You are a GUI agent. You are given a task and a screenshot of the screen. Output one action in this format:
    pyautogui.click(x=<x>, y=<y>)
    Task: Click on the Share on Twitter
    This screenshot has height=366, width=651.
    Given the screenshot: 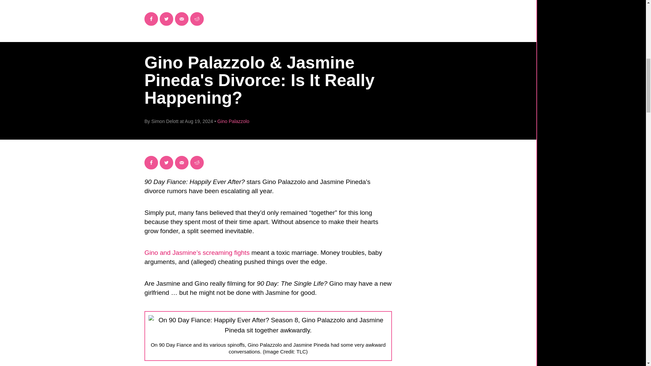 What is the action you would take?
    pyautogui.click(x=166, y=19)
    